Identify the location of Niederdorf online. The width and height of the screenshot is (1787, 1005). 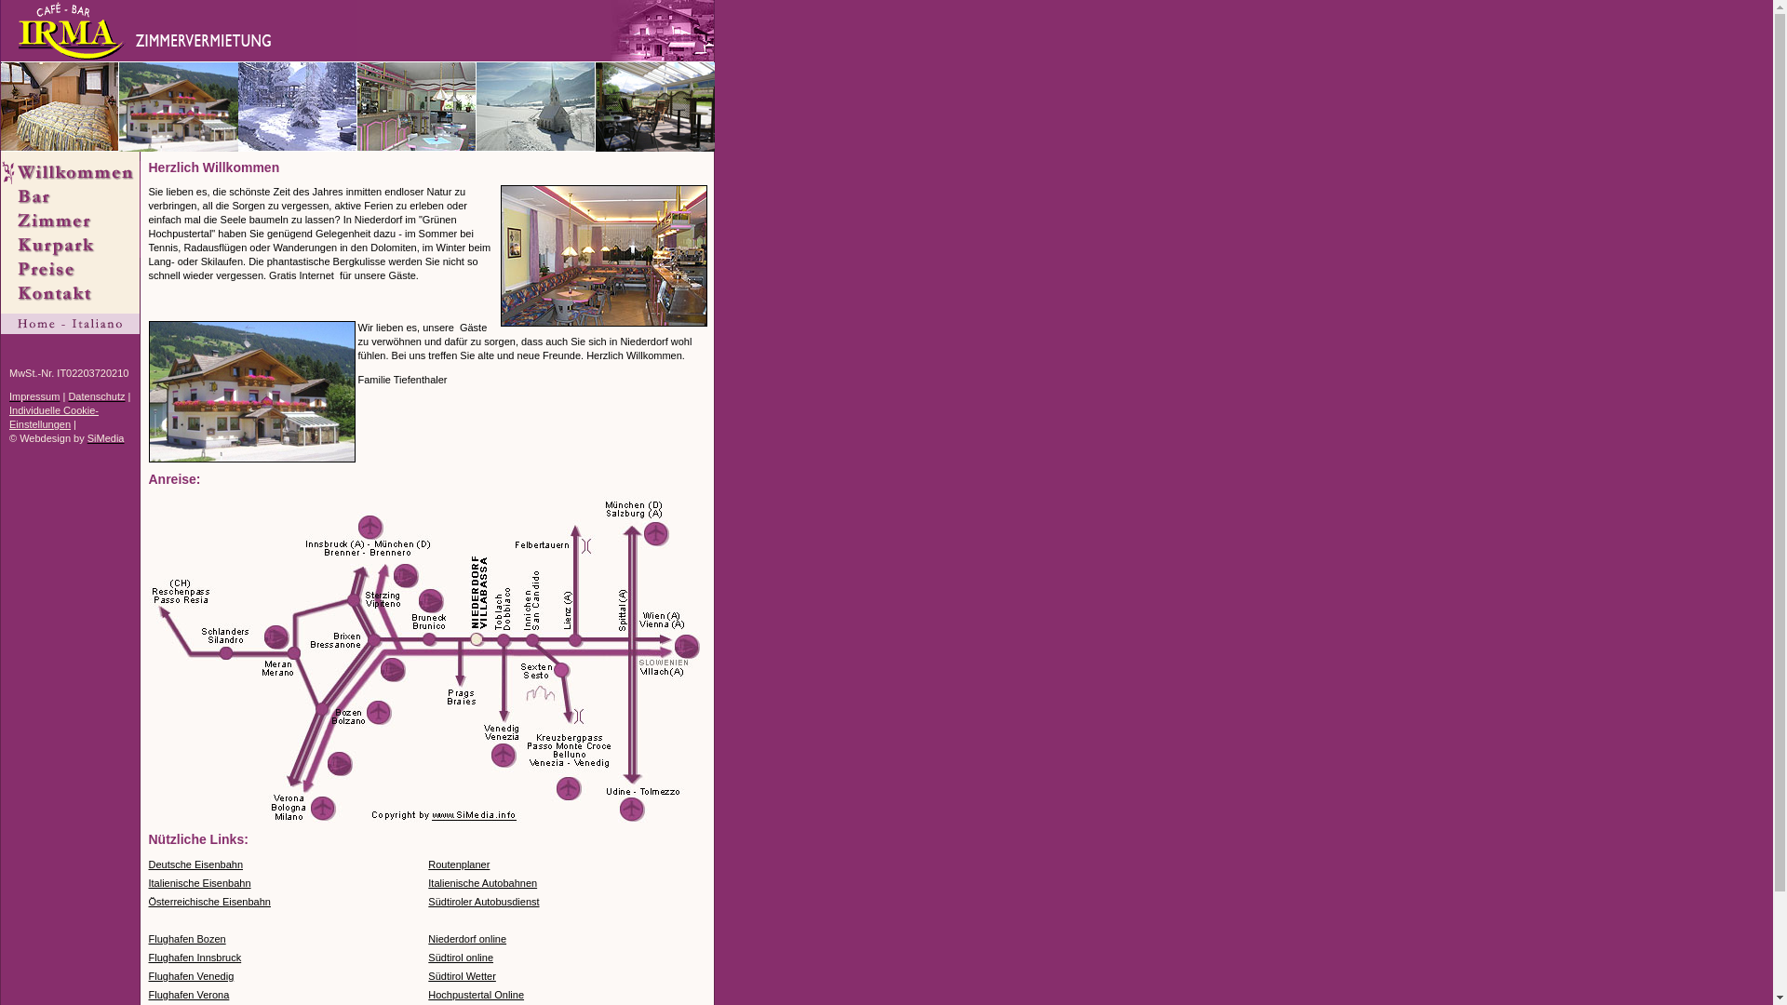
(467, 939).